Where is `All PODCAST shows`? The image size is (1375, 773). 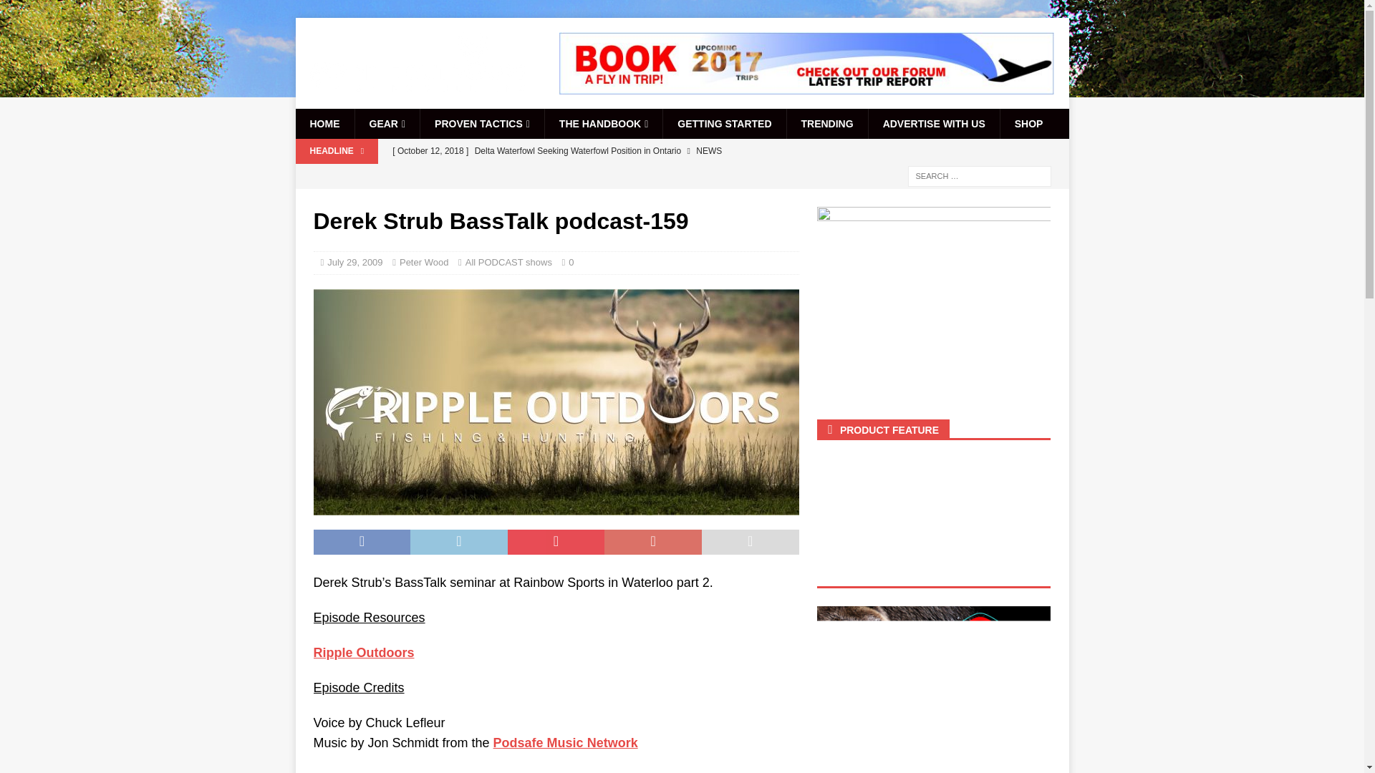
All PODCAST shows is located at coordinates (508, 262).